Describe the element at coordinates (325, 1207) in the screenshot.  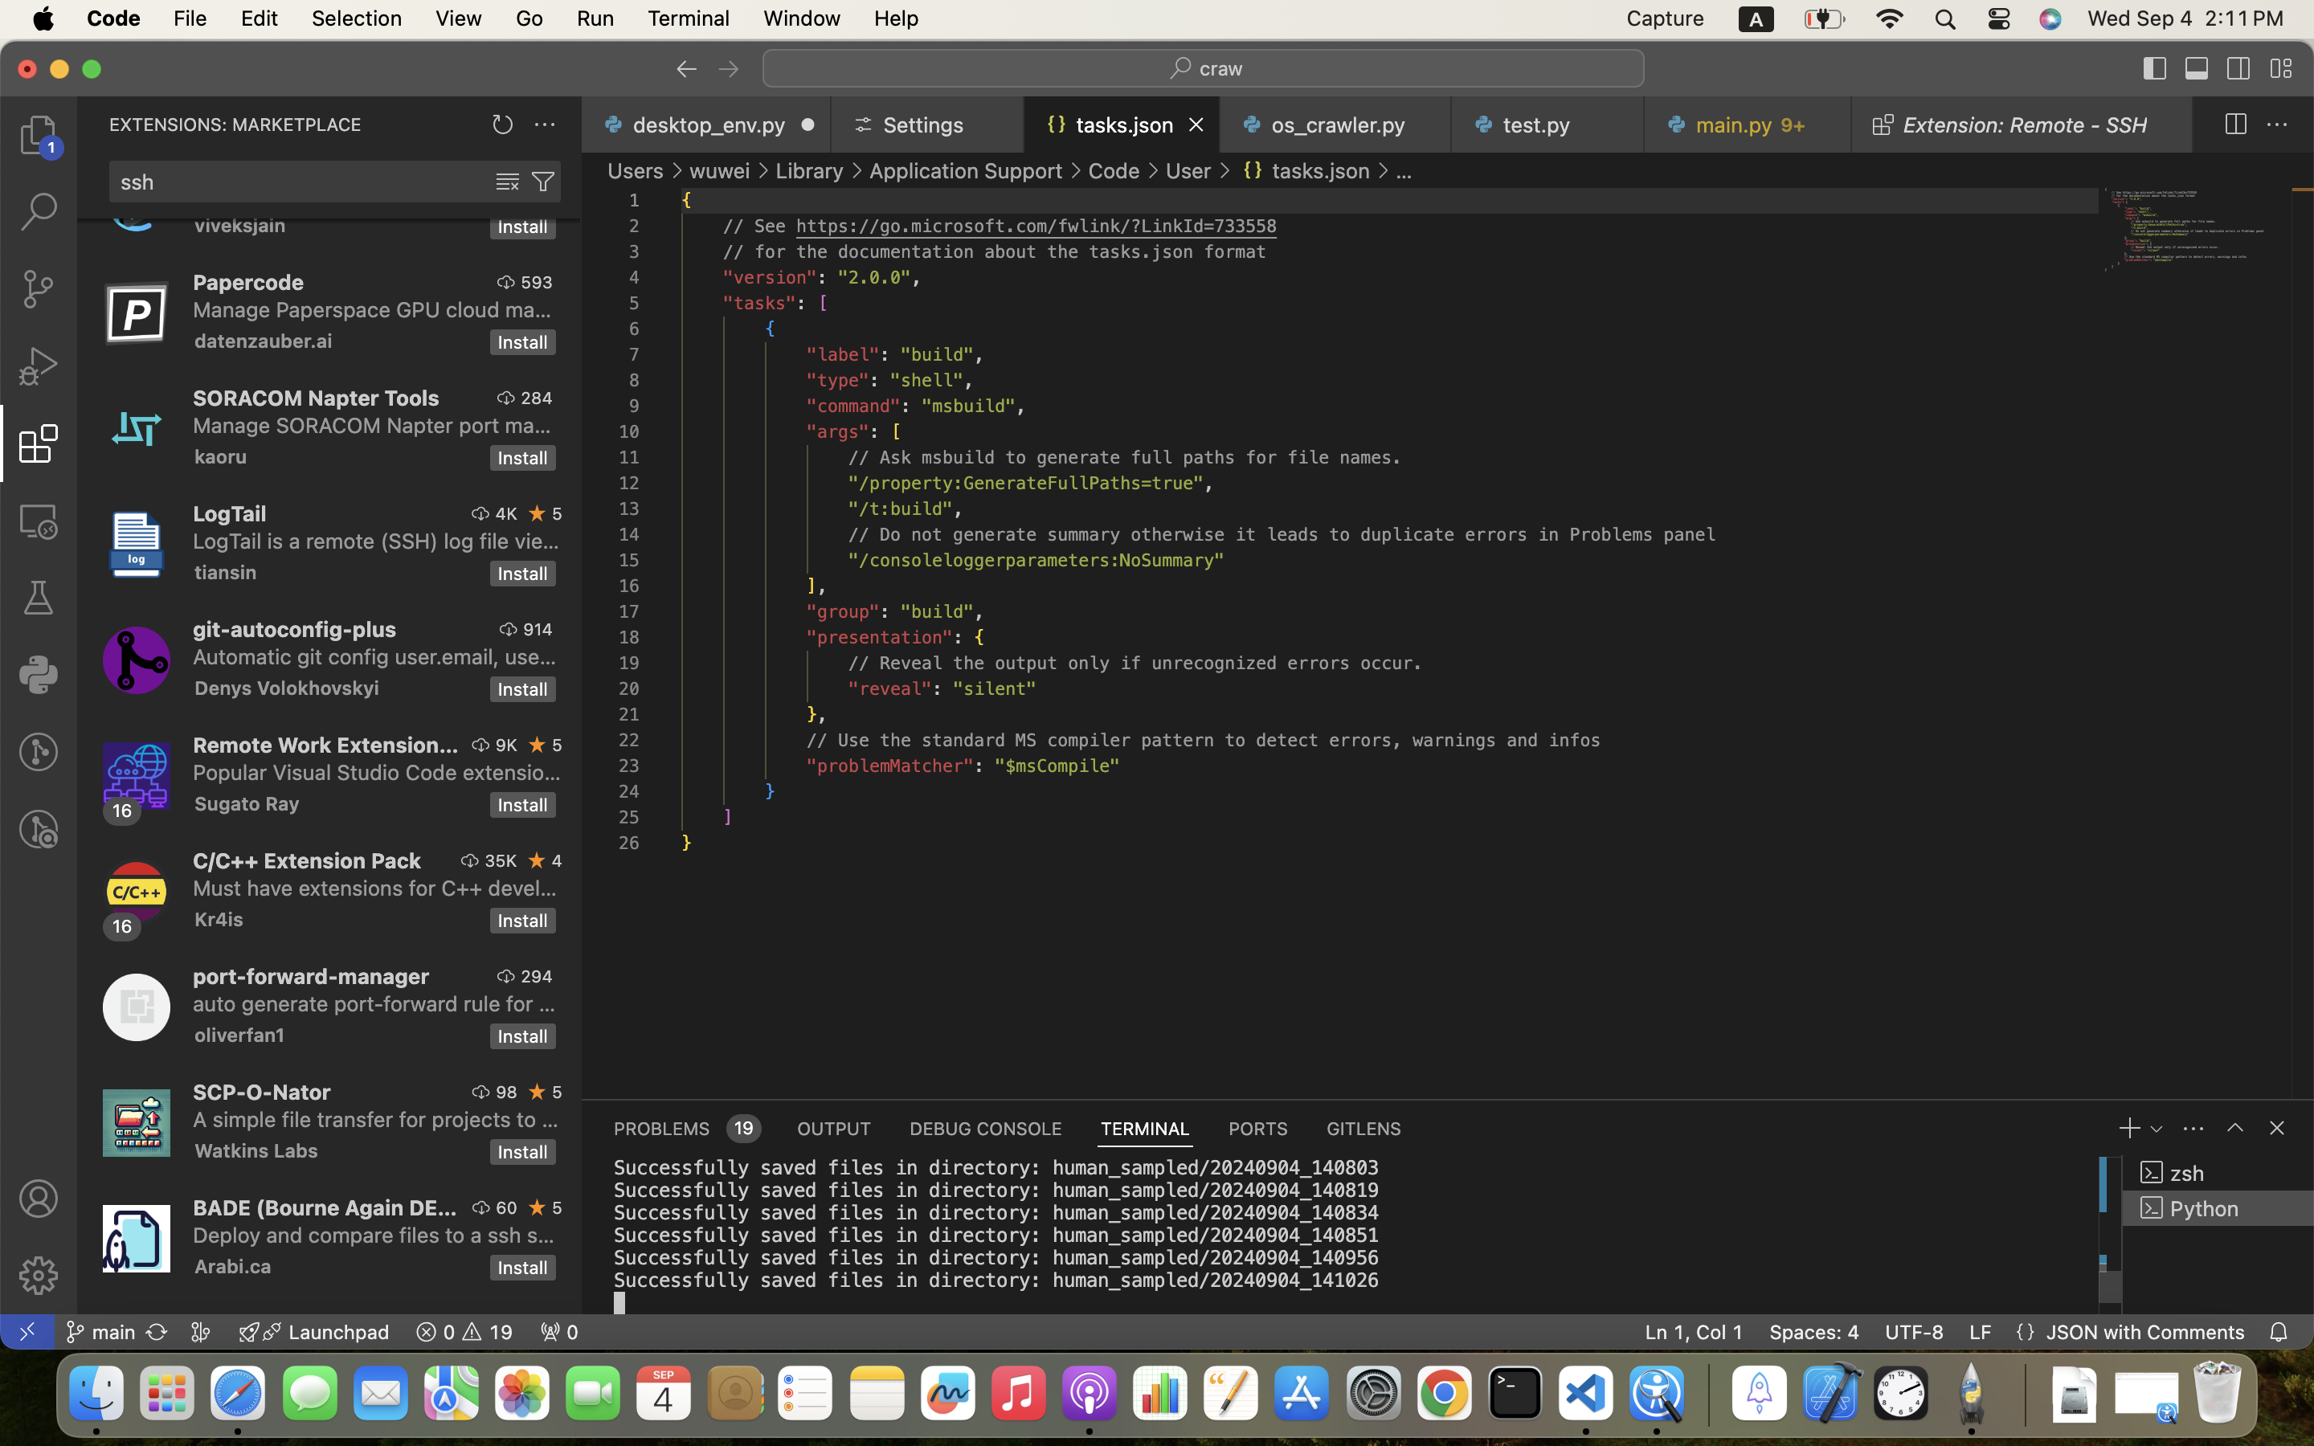
I see `BADE (Bourne Again DEploy)` at that location.